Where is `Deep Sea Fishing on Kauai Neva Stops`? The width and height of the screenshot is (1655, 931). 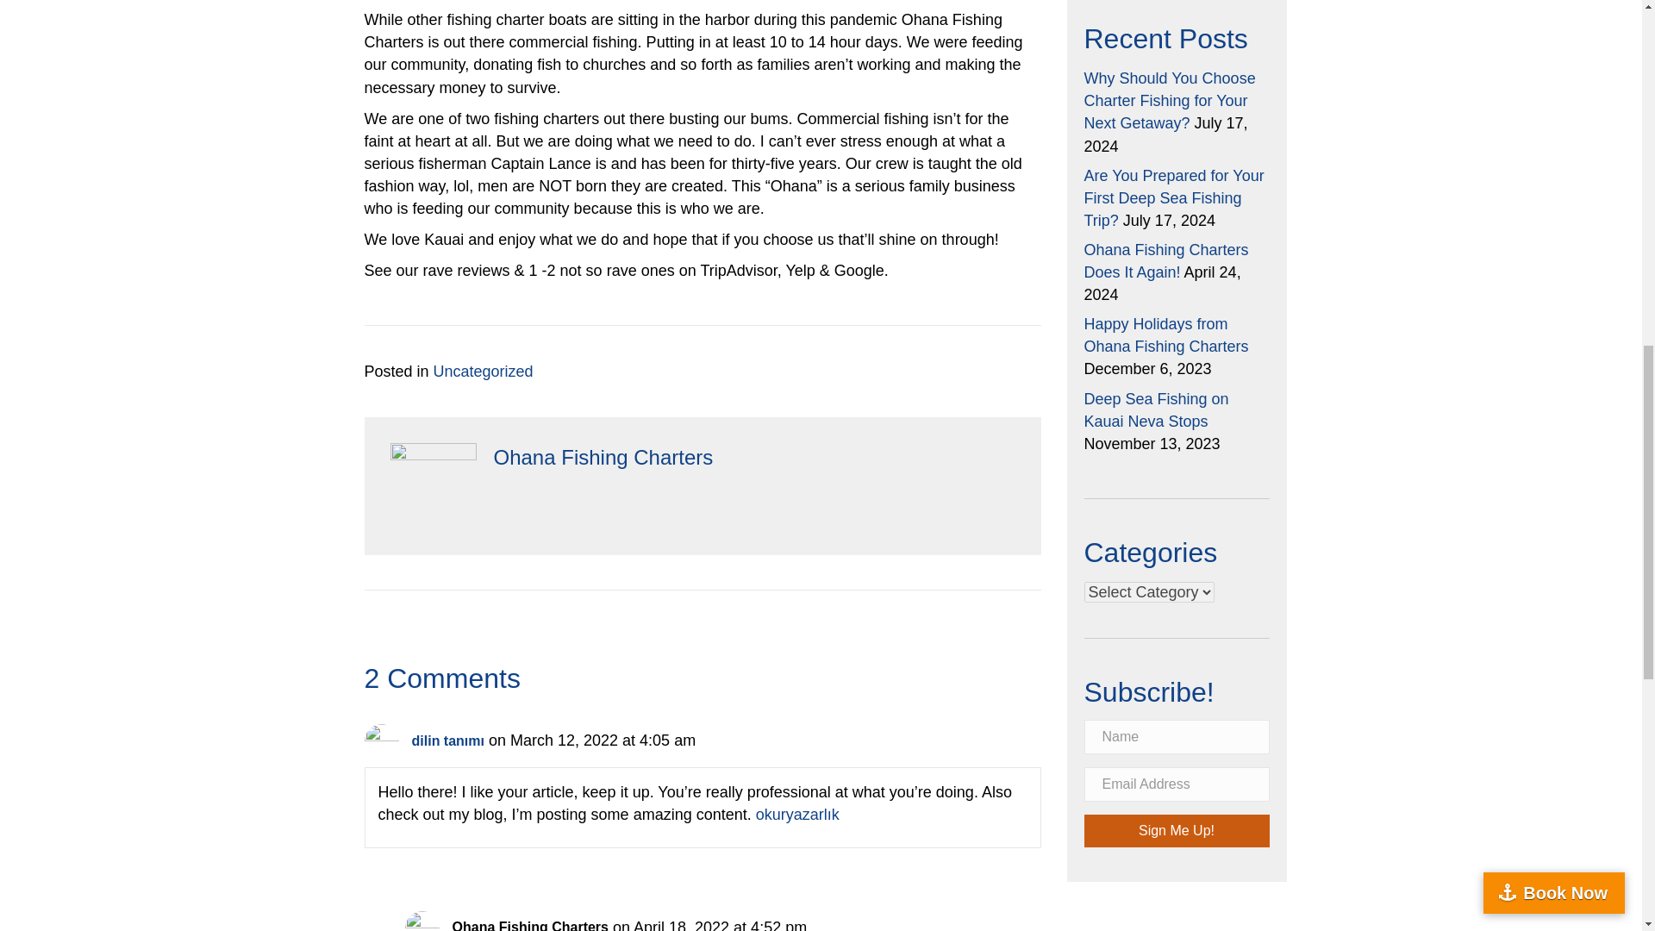 Deep Sea Fishing on Kauai Neva Stops is located at coordinates (1157, 409).